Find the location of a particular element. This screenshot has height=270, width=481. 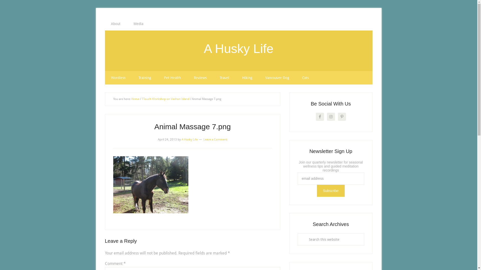

Subscribe is located at coordinates (331, 191).